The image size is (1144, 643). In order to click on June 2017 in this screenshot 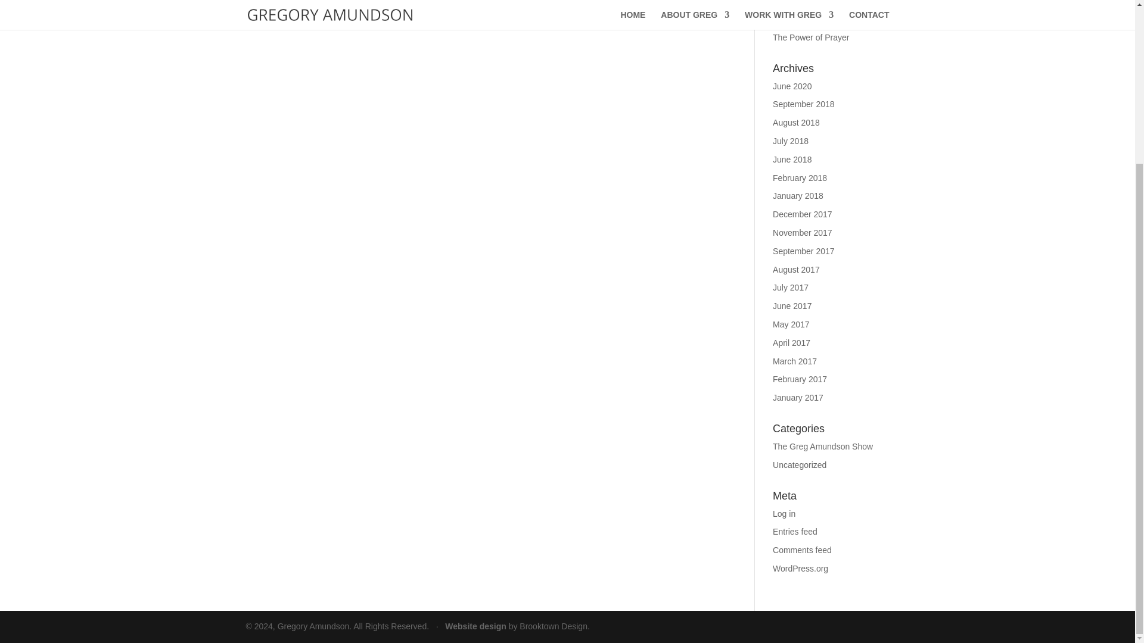, I will do `click(792, 306)`.